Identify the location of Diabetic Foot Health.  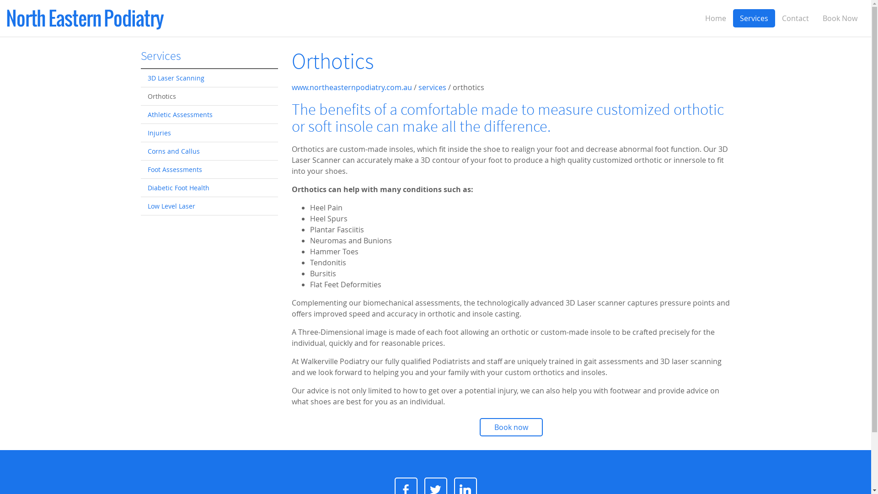
(209, 188).